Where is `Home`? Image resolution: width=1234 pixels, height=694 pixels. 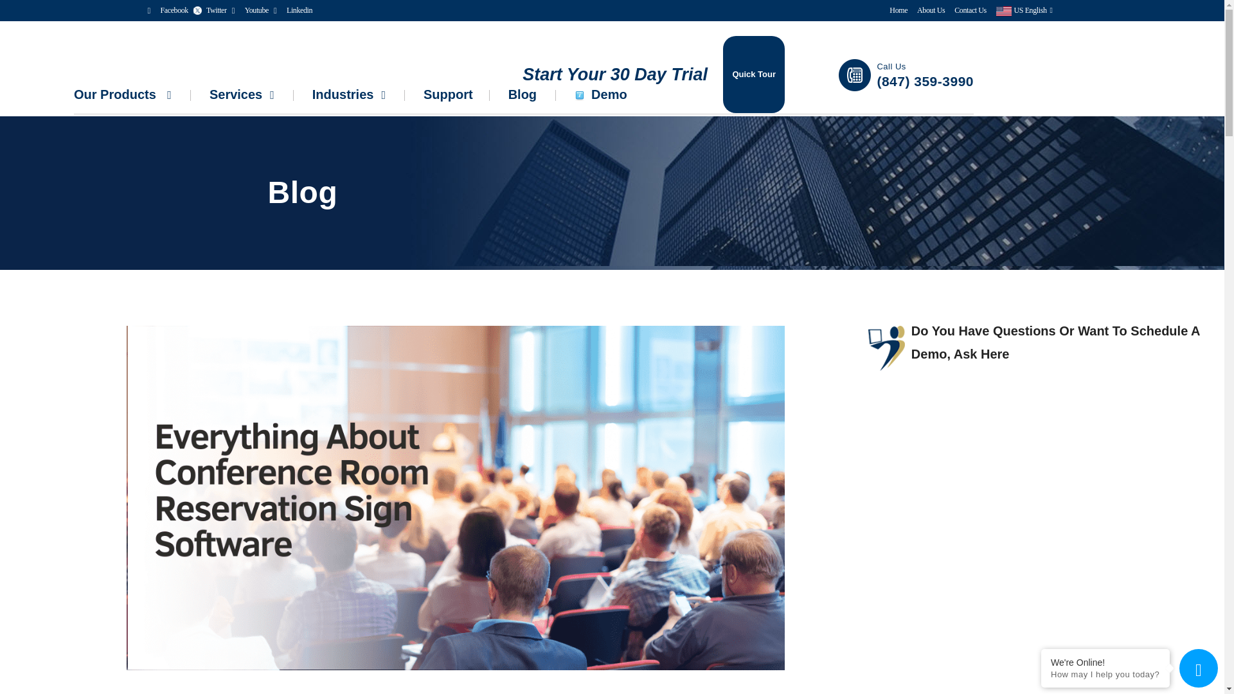 Home is located at coordinates (893, 10).